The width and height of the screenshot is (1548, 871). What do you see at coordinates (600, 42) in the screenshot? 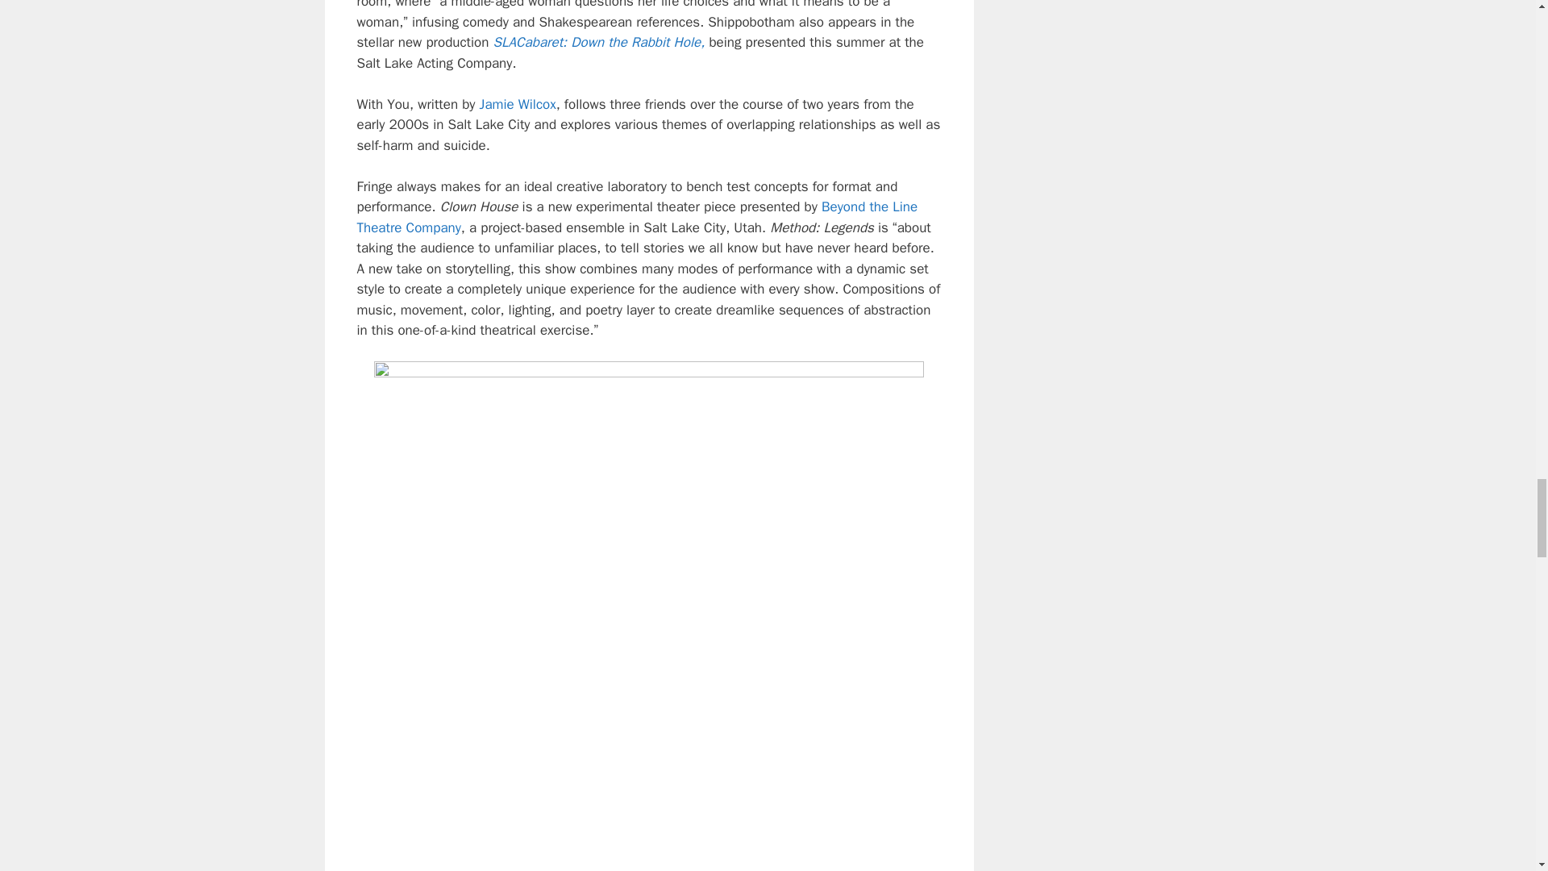
I see `SLACabaret: Down the Rabbit Hole,` at bounding box center [600, 42].